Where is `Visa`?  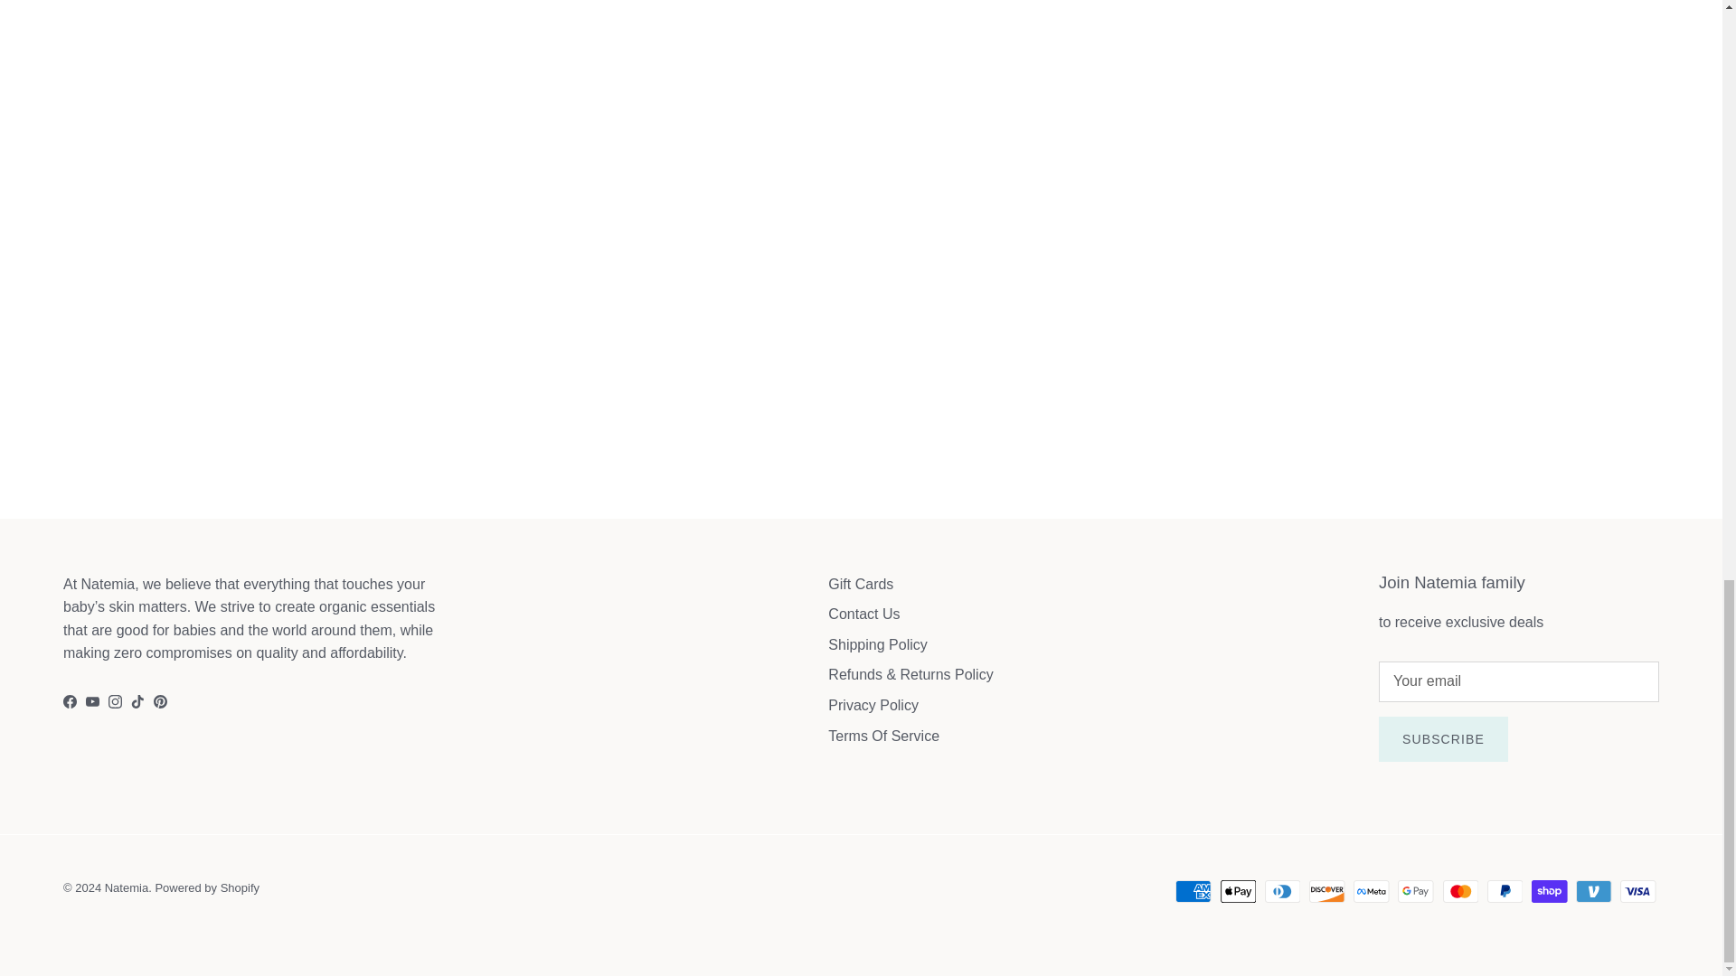 Visa is located at coordinates (1637, 891).